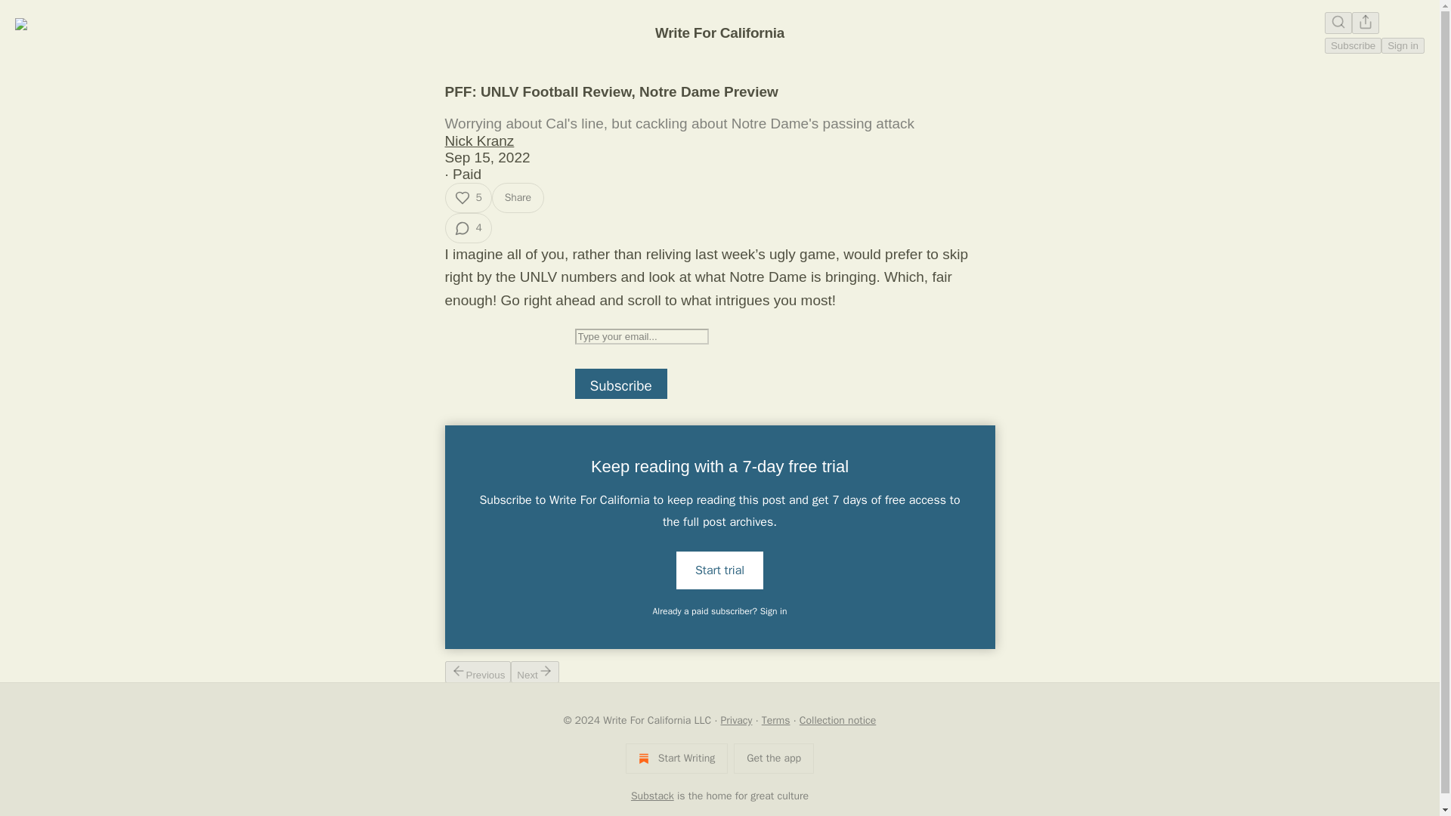 Image resolution: width=1451 pixels, height=816 pixels. Describe the element at coordinates (719, 33) in the screenshot. I see `Write For California` at that location.